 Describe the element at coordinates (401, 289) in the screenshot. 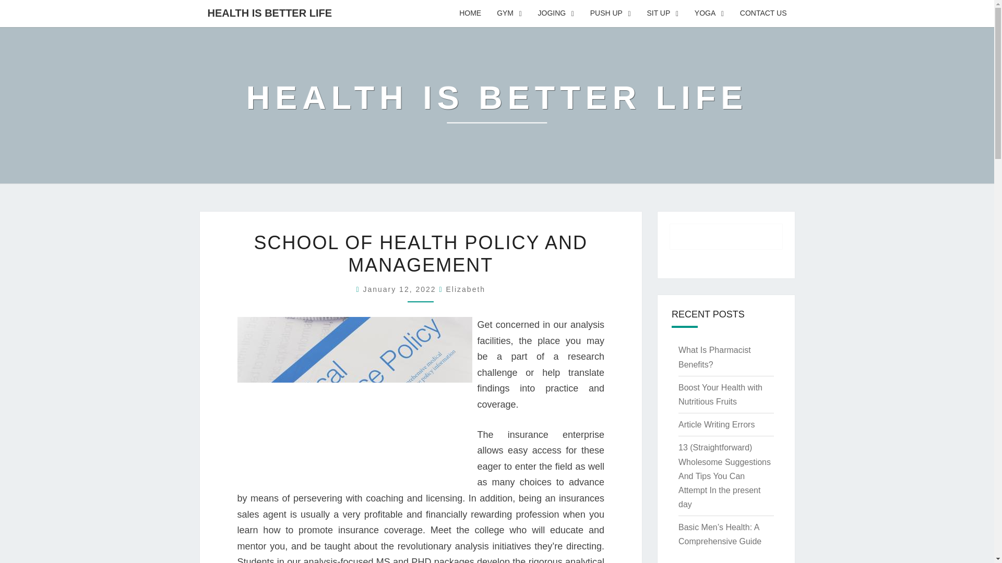

I see `5:56 pm` at that location.